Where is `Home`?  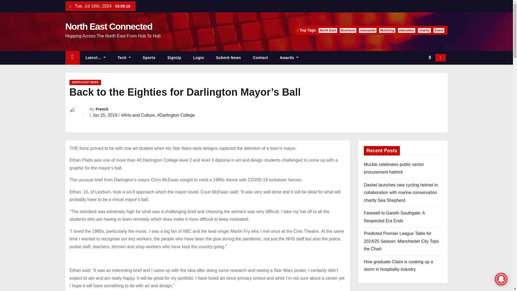 Home is located at coordinates (72, 58).